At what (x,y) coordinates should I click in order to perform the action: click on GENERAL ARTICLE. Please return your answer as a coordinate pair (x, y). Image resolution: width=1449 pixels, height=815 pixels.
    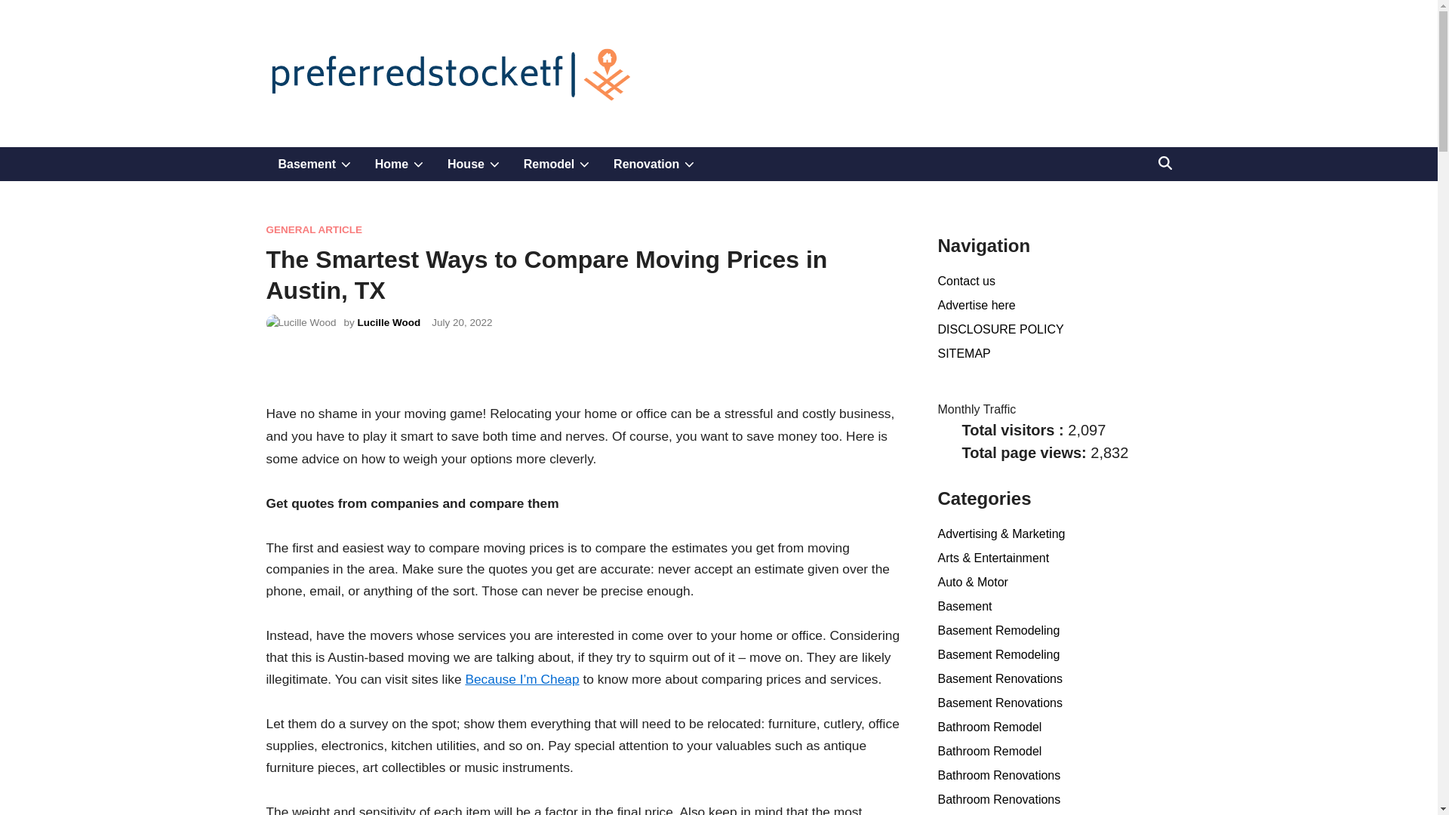
    Looking at the image, I should click on (314, 229).